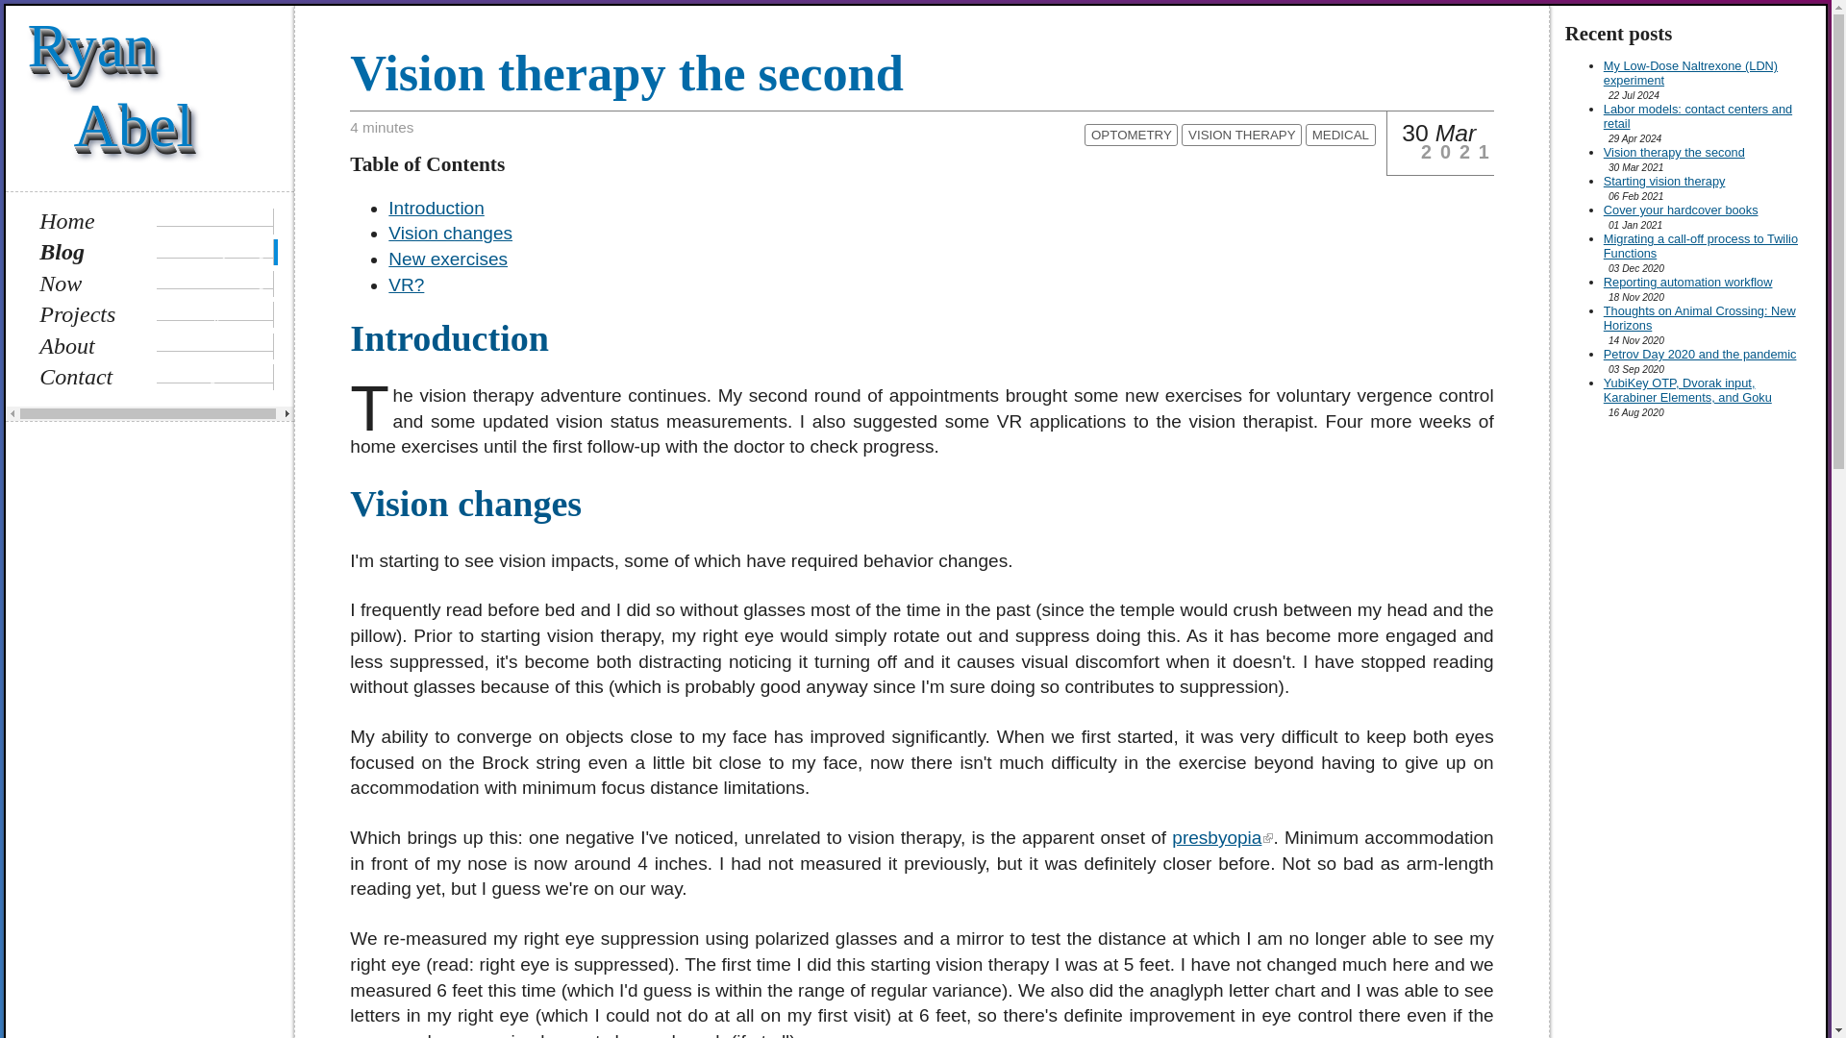 The height and width of the screenshot is (1038, 1846). Describe the element at coordinates (1688, 390) in the screenshot. I see `Petrov Day 2020 and the pandemic` at that location.